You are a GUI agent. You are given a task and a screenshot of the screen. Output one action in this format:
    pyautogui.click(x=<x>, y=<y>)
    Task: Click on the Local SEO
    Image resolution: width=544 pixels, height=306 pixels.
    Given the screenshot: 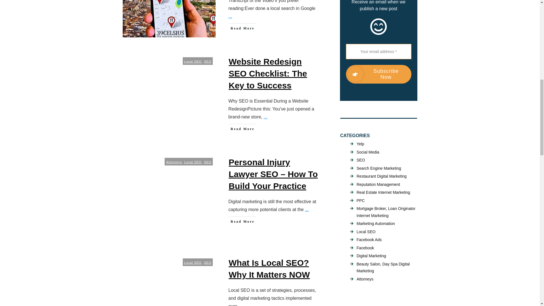 What is the action you would take?
    pyautogui.click(x=193, y=162)
    